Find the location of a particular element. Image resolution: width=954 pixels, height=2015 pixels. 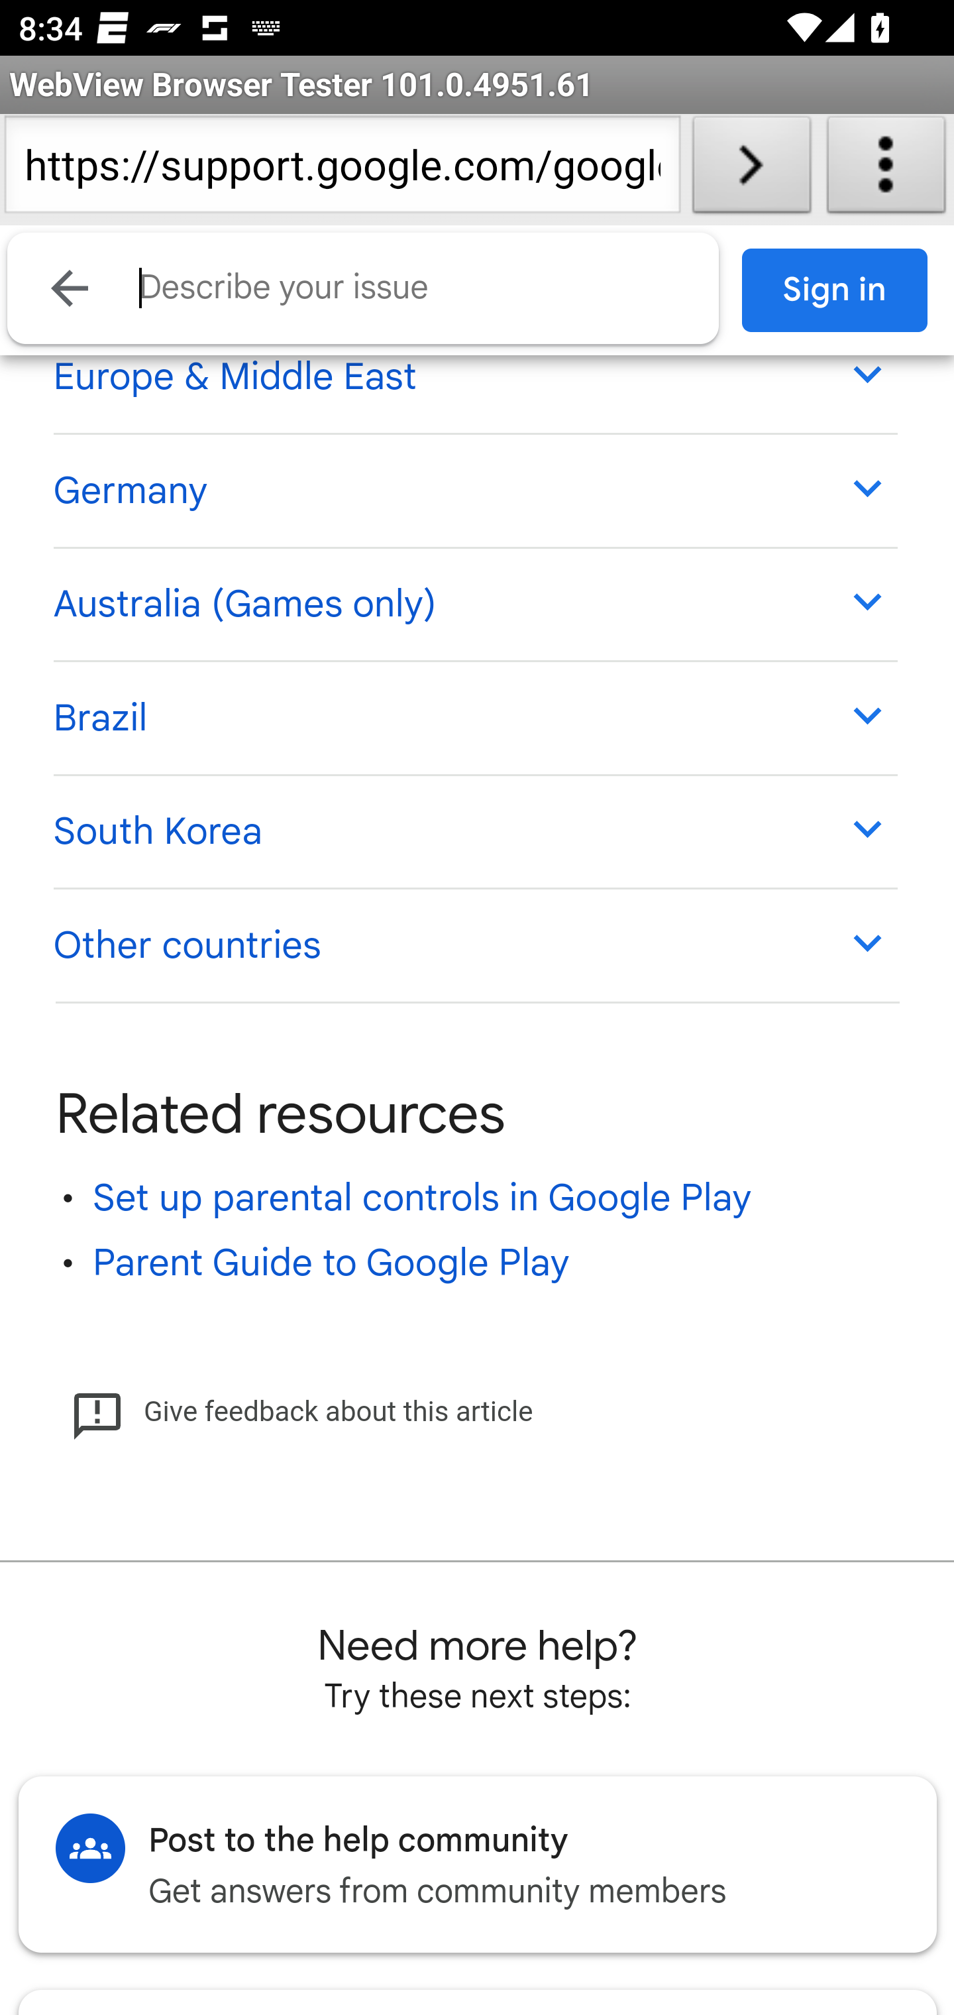

Parent Guide to Google Play is located at coordinates (331, 1264).